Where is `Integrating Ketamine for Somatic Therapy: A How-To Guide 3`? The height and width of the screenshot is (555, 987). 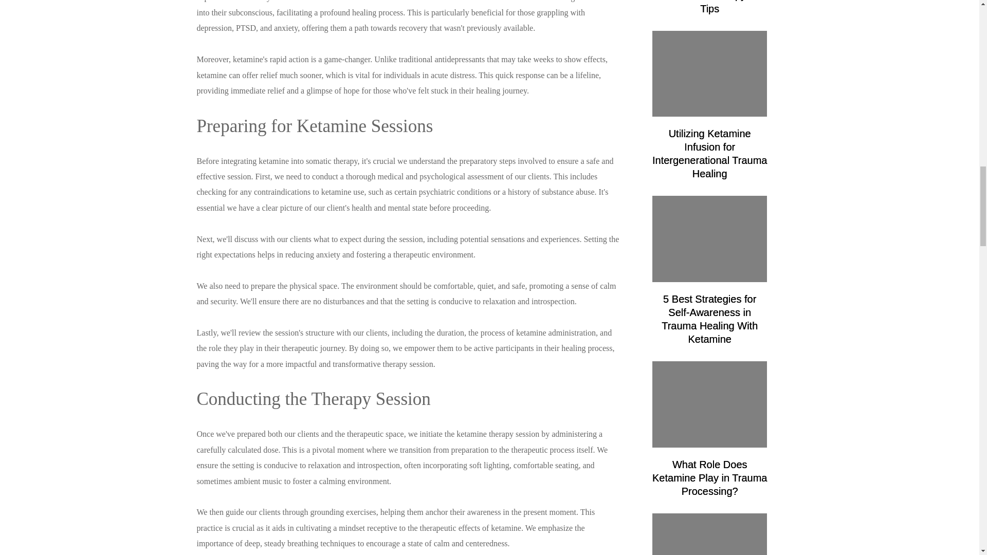
Integrating Ketamine for Somatic Therapy: A How-To Guide 3 is located at coordinates (710, 238).